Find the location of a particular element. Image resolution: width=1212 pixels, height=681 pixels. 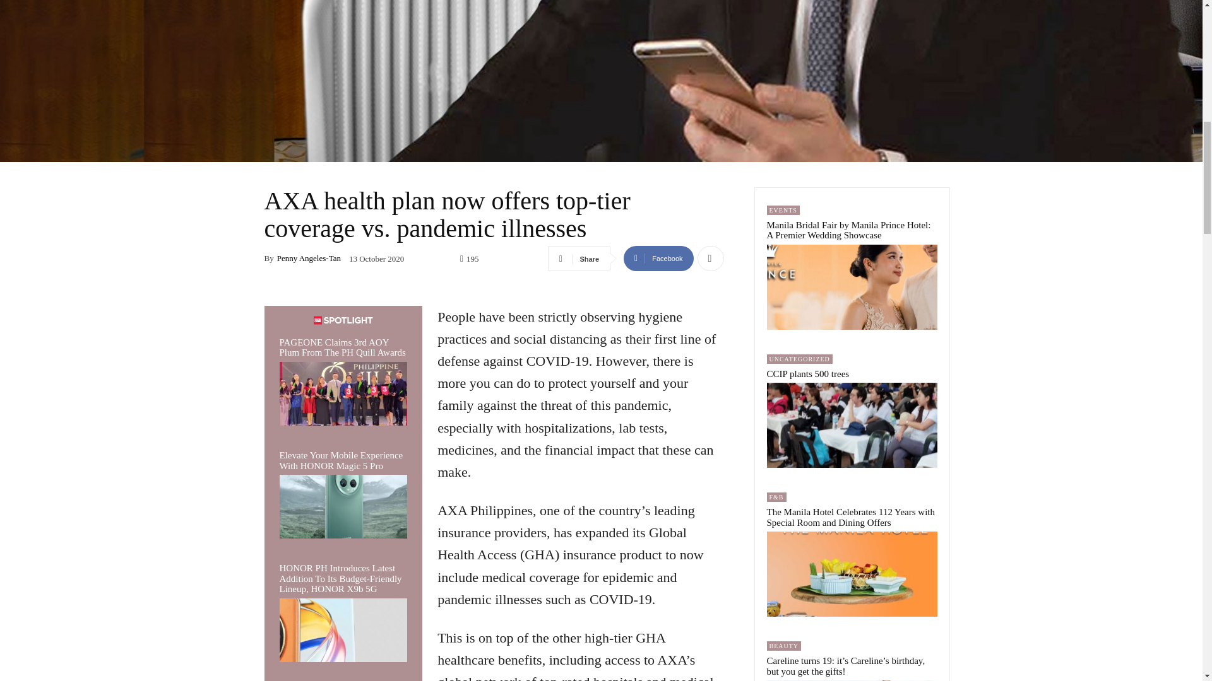

More is located at coordinates (710, 258).